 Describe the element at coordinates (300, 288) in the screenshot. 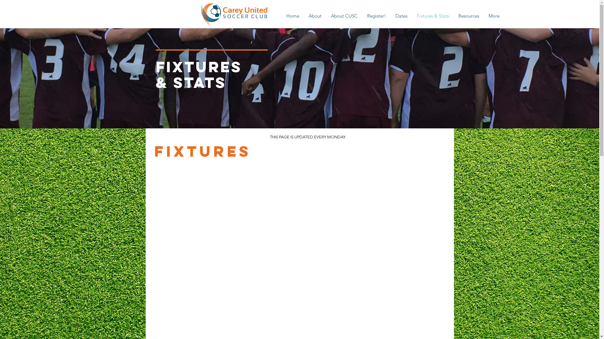

I see `Table Master` at that location.